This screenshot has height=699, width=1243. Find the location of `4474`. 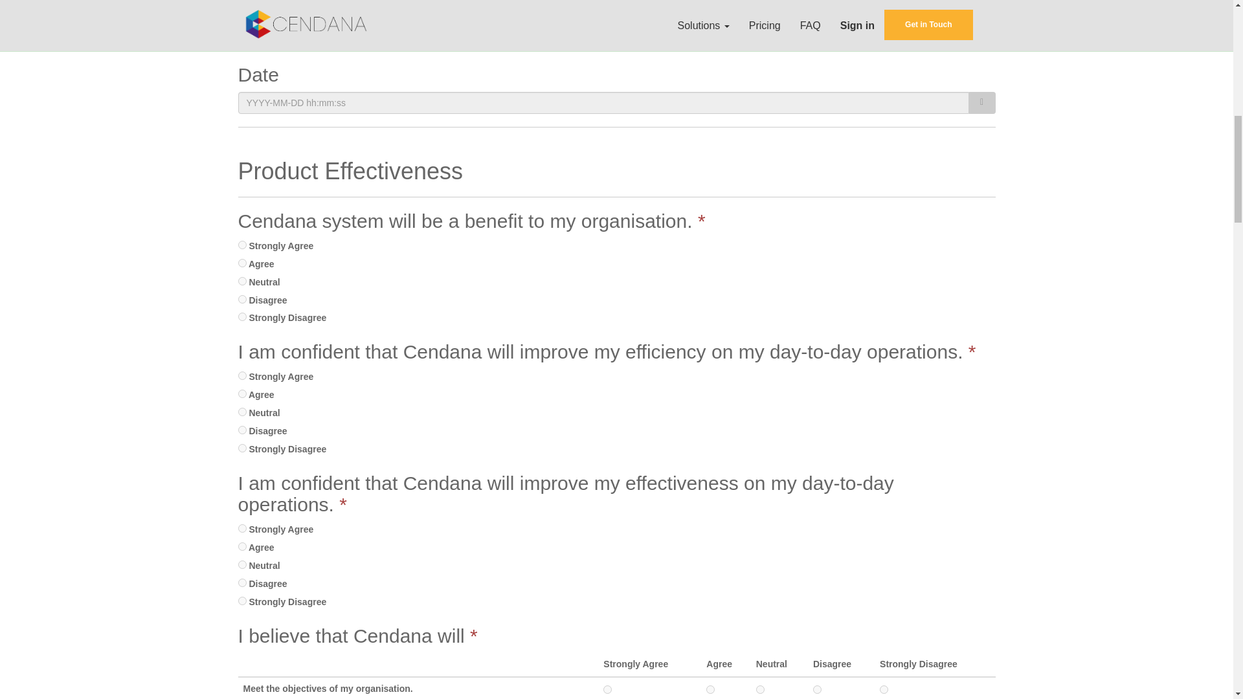

4474 is located at coordinates (242, 394).